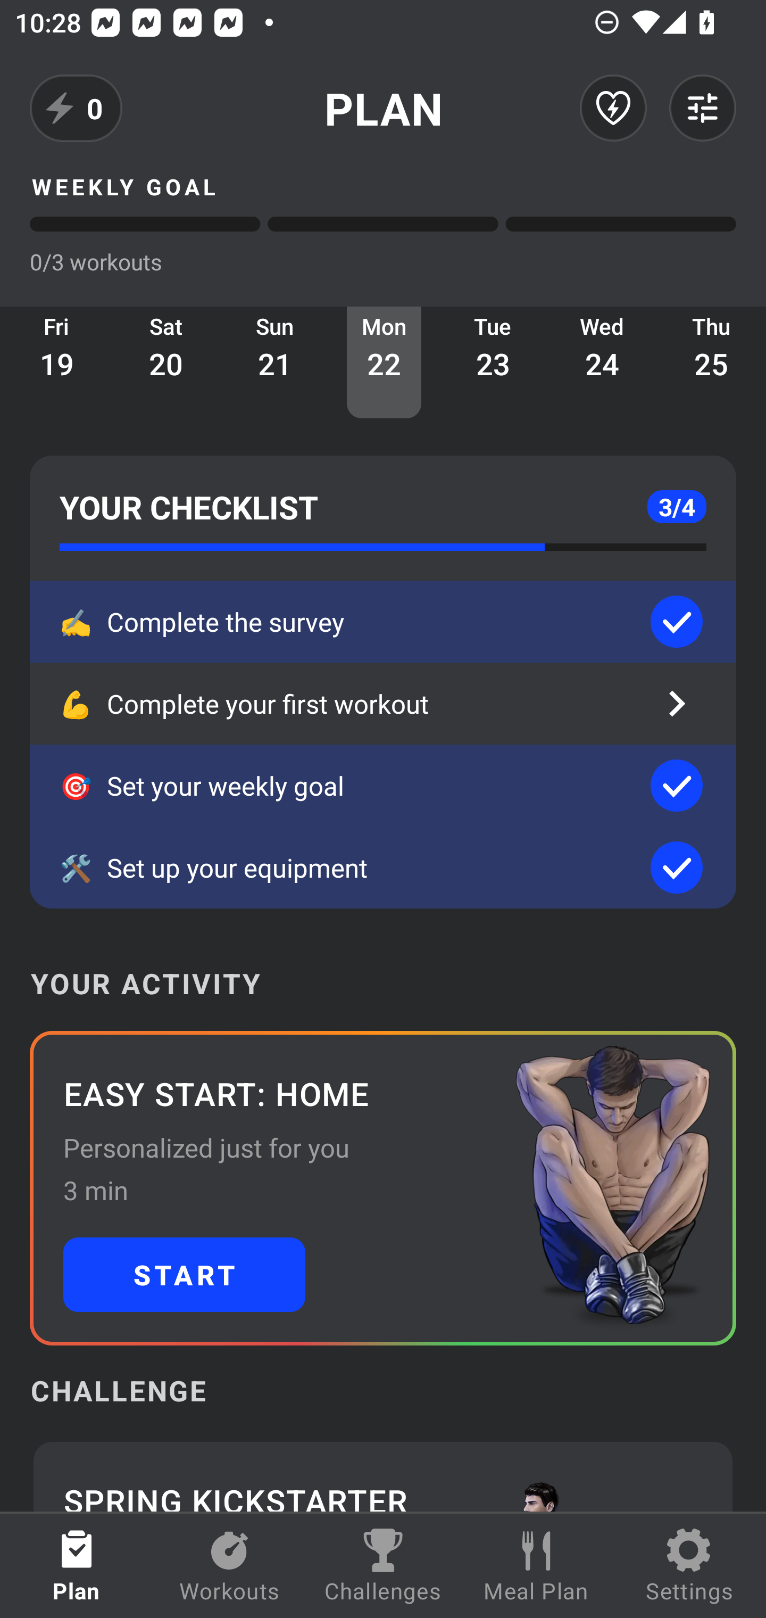 Image resolution: width=766 pixels, height=1618 pixels. Describe the element at coordinates (383, 1566) in the screenshot. I see ` Challenges ` at that location.